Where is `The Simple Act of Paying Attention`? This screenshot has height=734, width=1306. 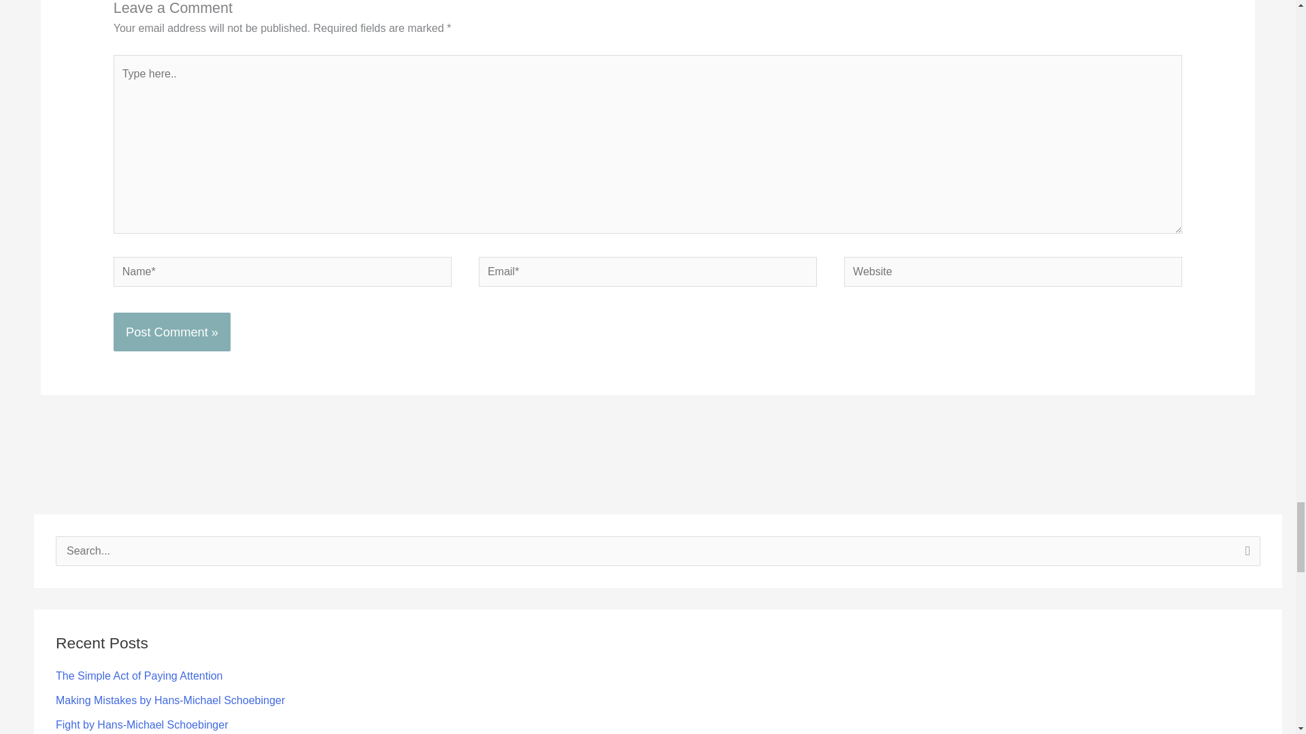
The Simple Act of Paying Attention is located at coordinates (139, 676).